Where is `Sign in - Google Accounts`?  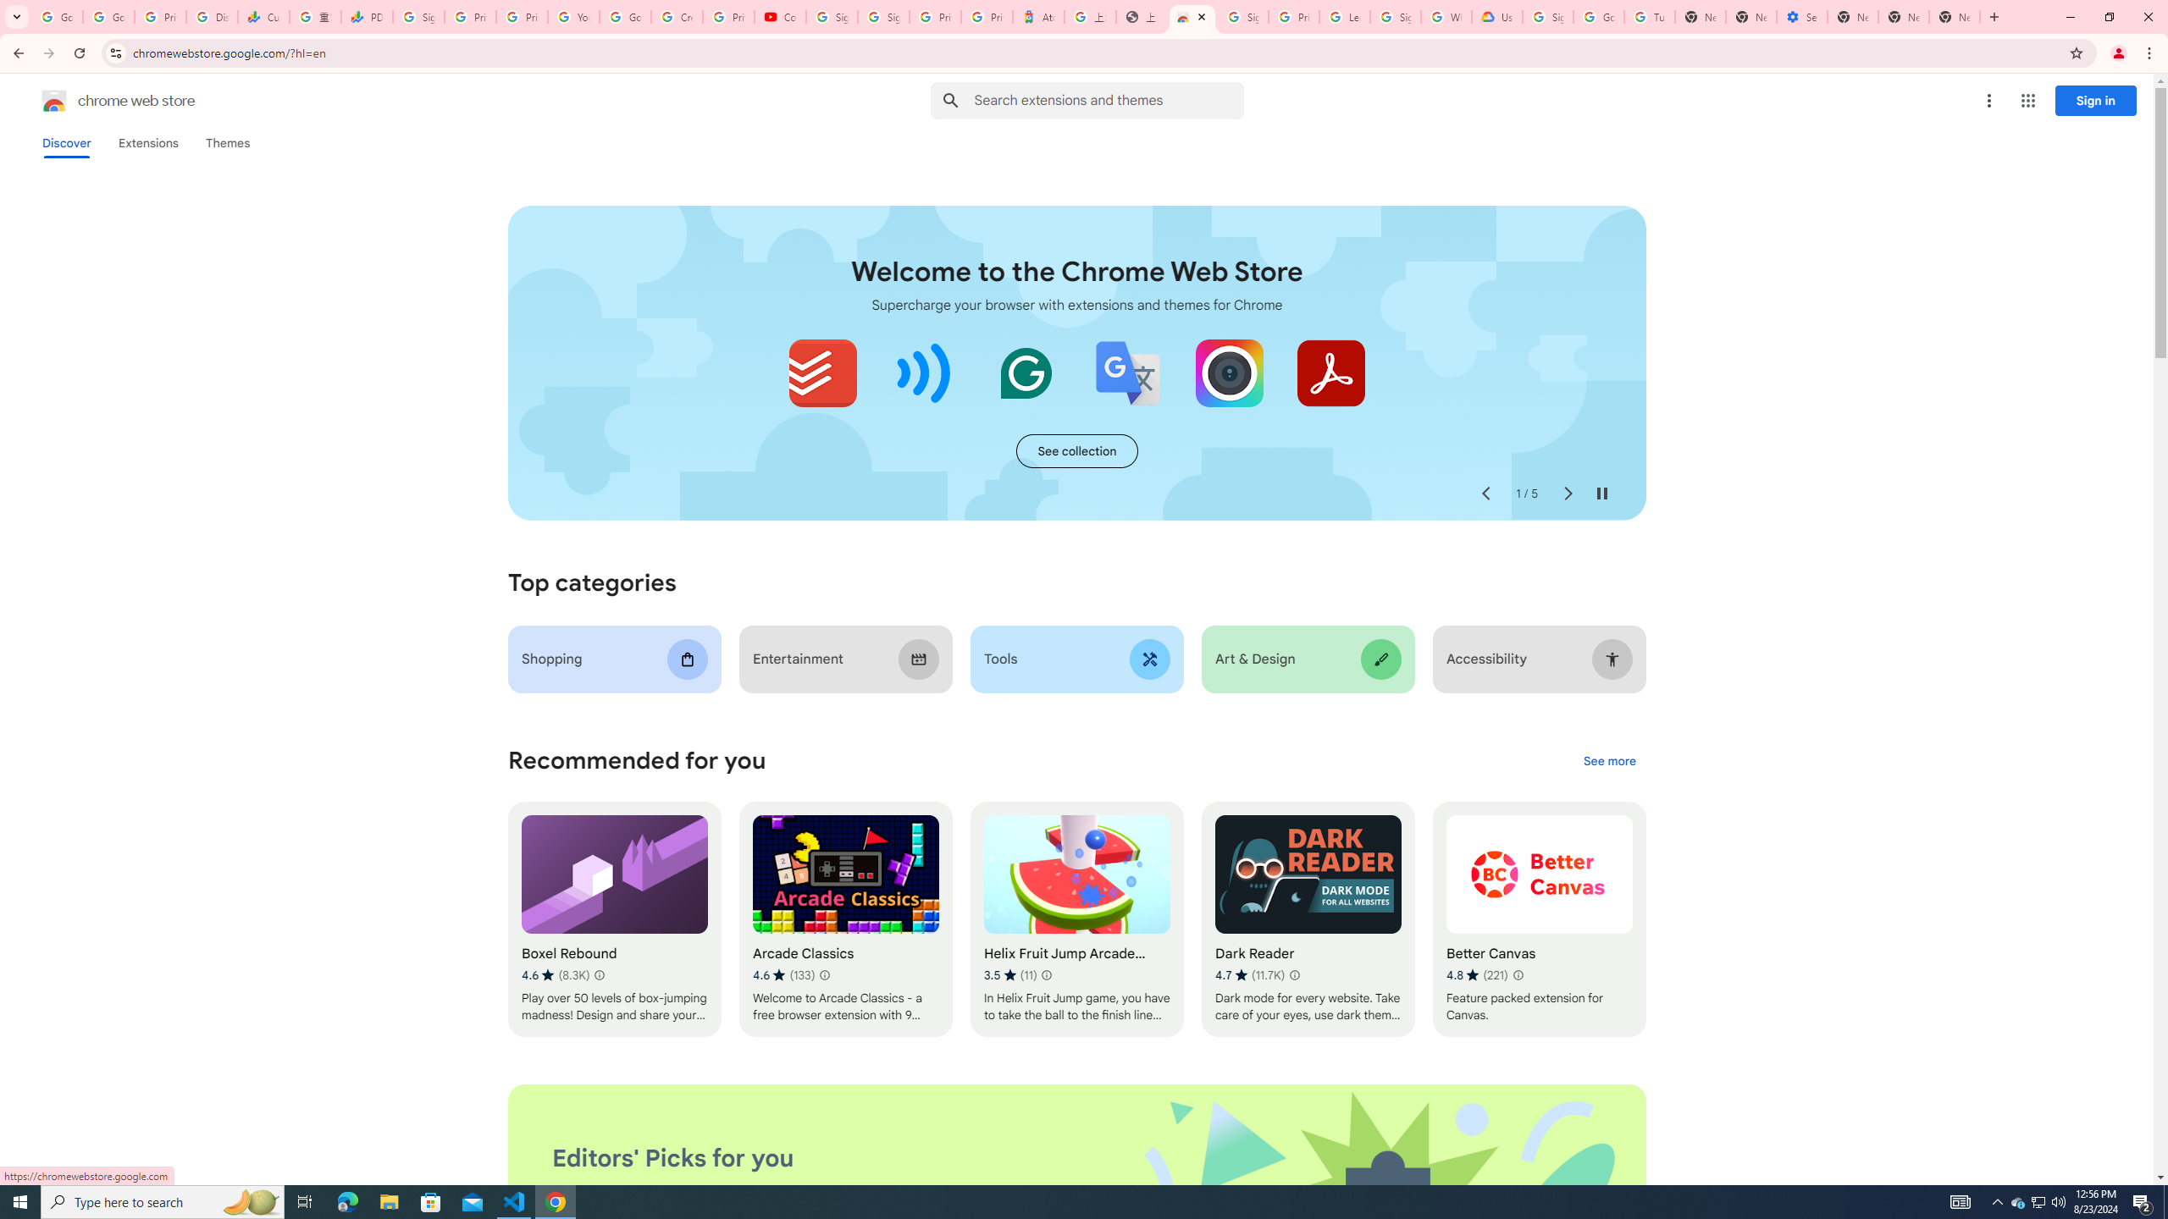
Sign in - Google Accounts is located at coordinates (882, 17).